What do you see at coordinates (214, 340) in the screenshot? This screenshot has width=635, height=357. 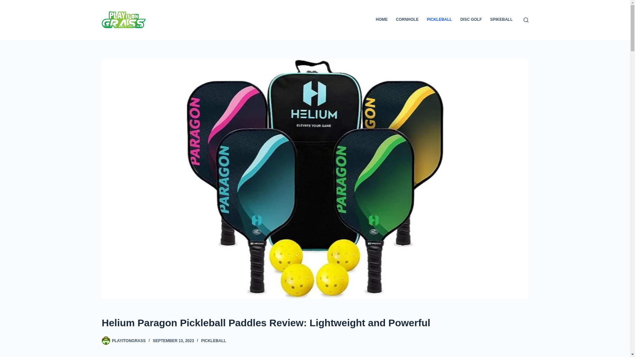 I see `PICKLEBALL` at bounding box center [214, 340].